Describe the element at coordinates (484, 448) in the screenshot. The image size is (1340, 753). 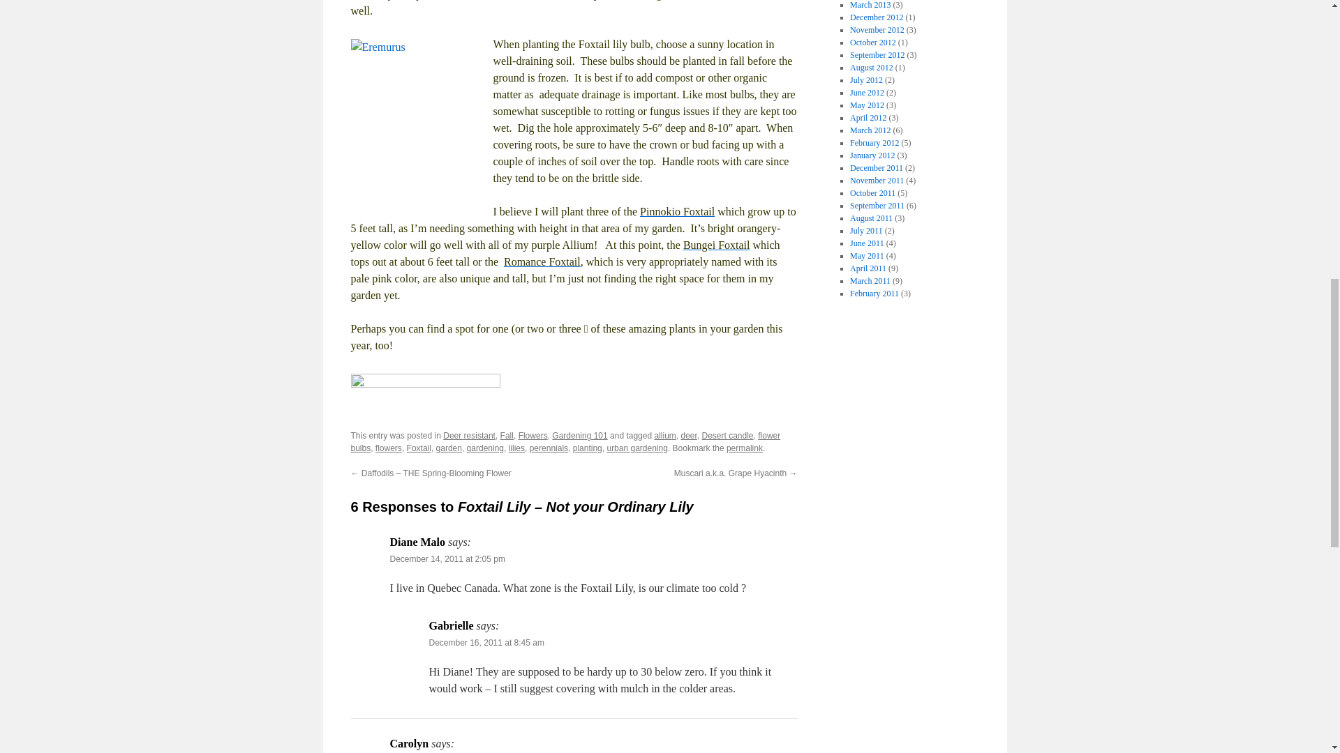
I see `gardening` at that location.